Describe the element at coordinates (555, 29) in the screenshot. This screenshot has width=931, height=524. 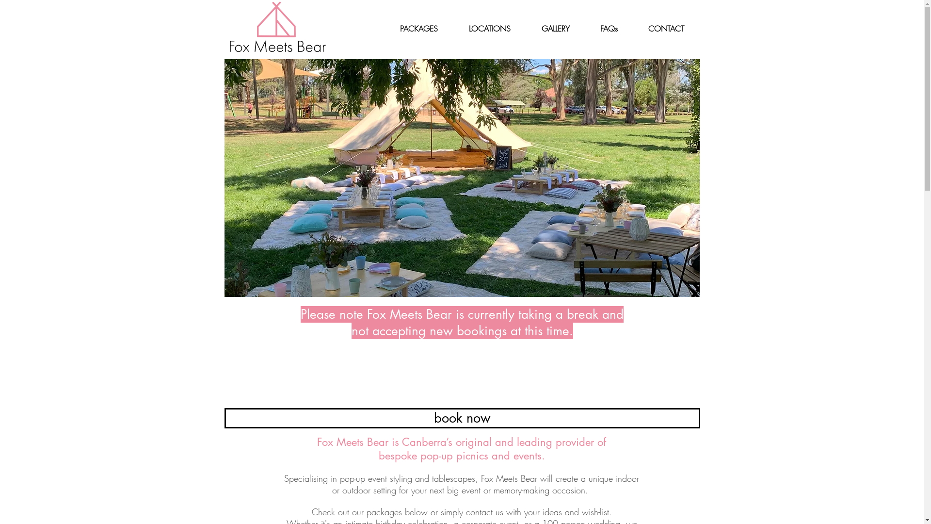
I see `GALLERY` at that location.